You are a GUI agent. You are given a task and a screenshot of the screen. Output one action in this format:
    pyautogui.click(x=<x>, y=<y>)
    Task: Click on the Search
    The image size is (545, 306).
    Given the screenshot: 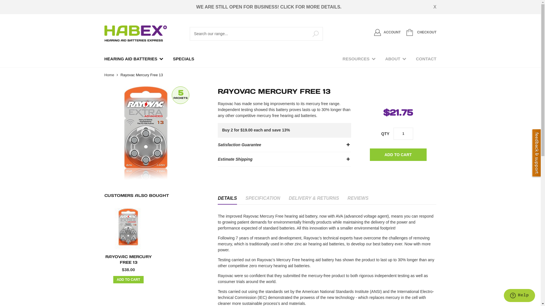 What is the action you would take?
    pyautogui.click(x=316, y=34)
    